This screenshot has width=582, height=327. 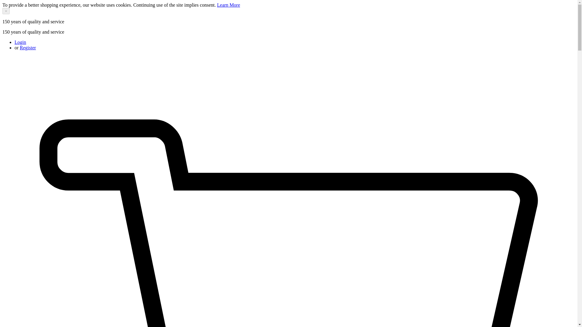 What do you see at coordinates (28, 48) in the screenshot?
I see `Register` at bounding box center [28, 48].